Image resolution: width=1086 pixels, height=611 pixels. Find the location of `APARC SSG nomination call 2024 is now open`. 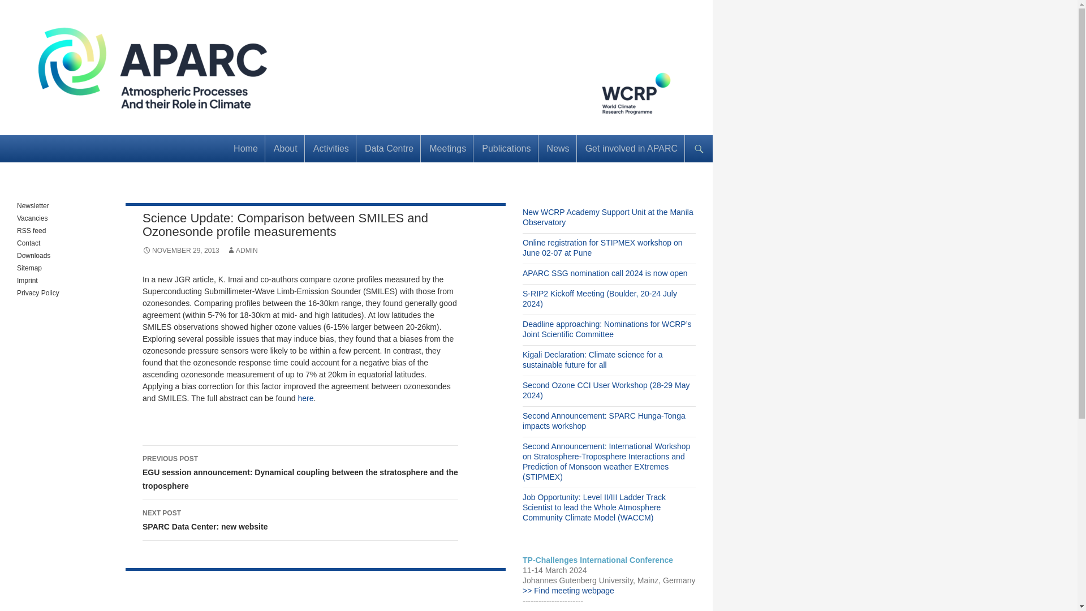

APARC SSG nomination call 2024 is now open is located at coordinates (605, 273).